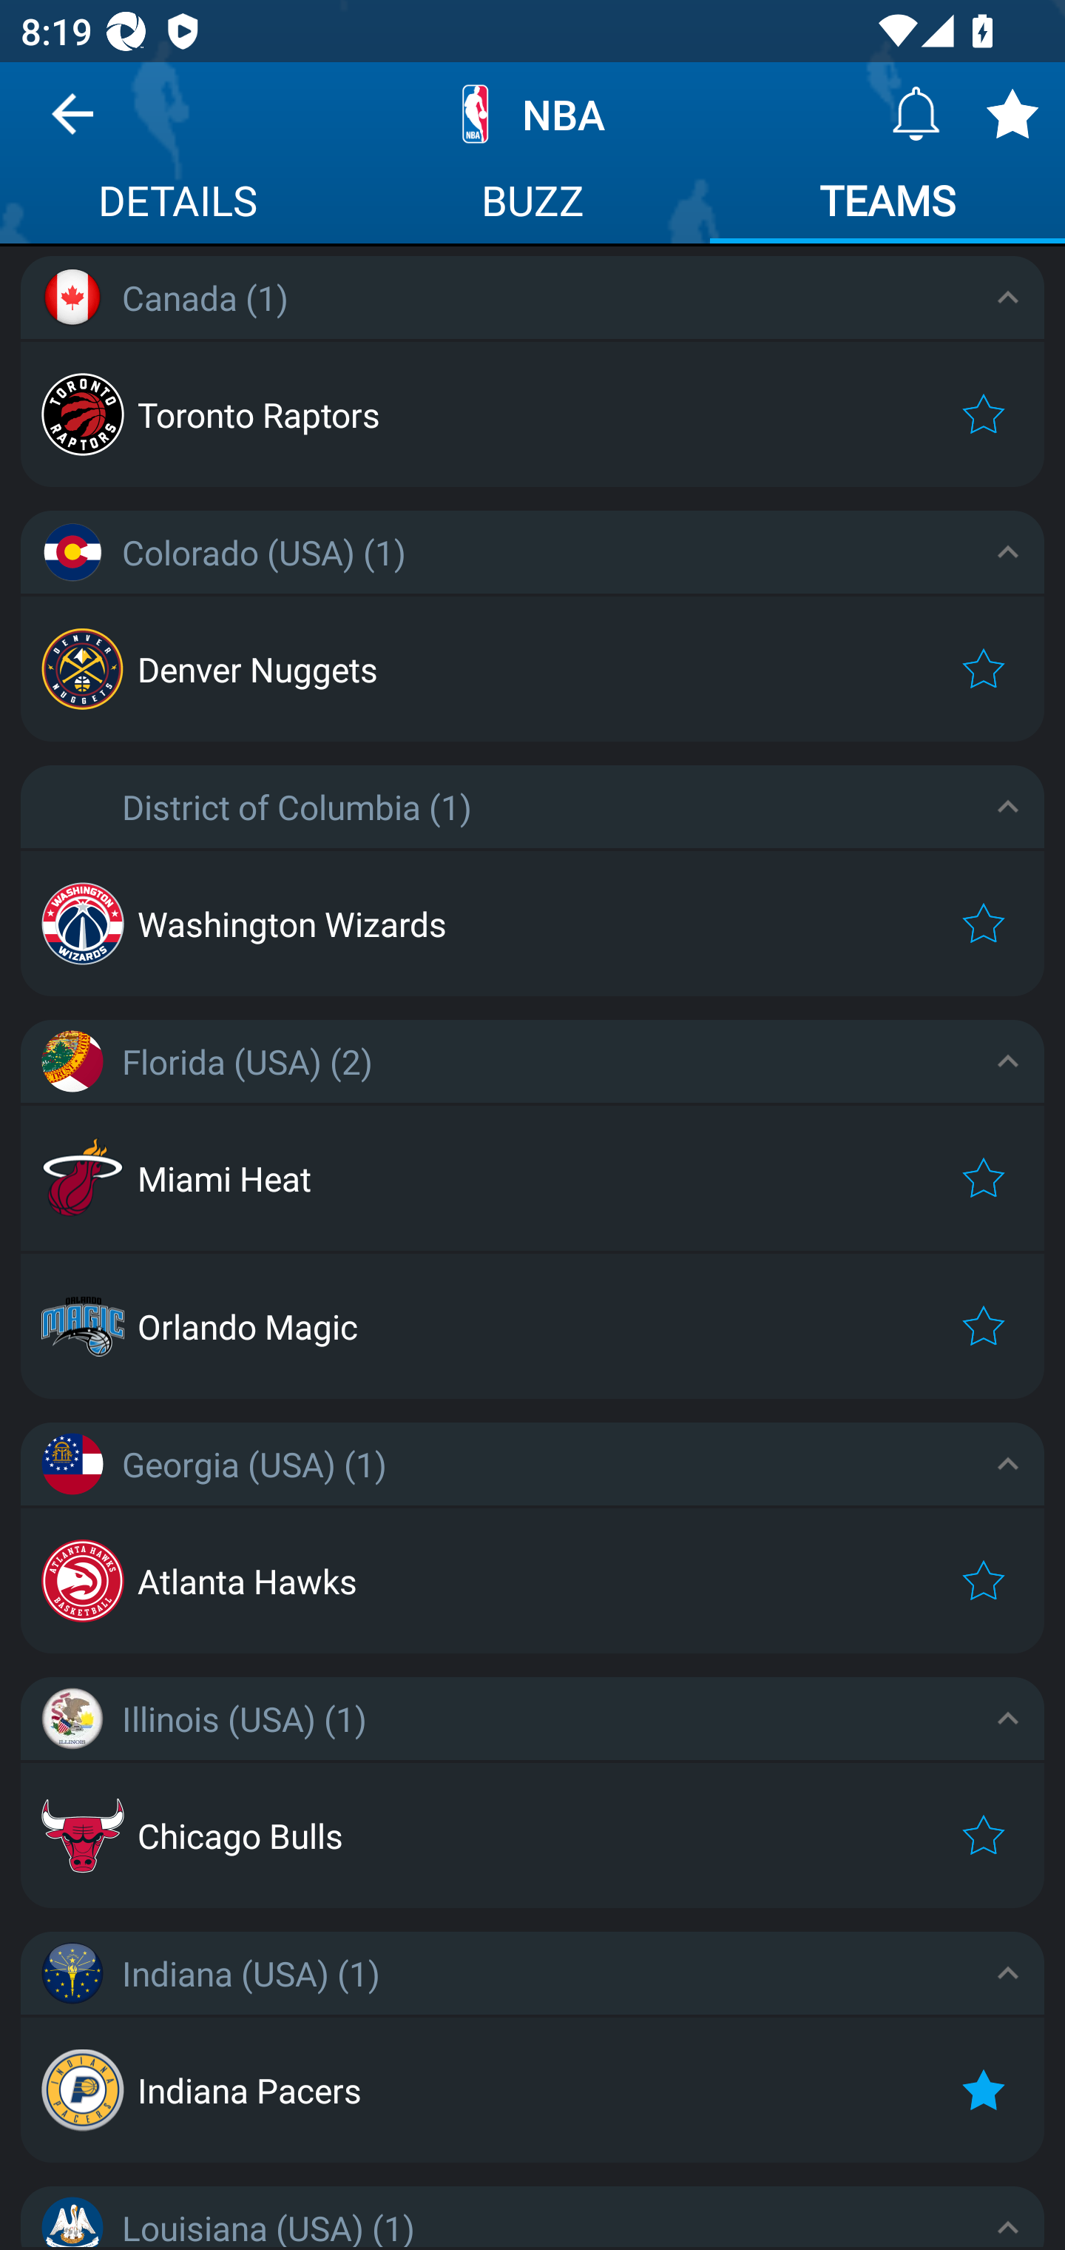 This screenshot has height=2250, width=1065. I want to click on District of Columbia (1), so click(532, 807).